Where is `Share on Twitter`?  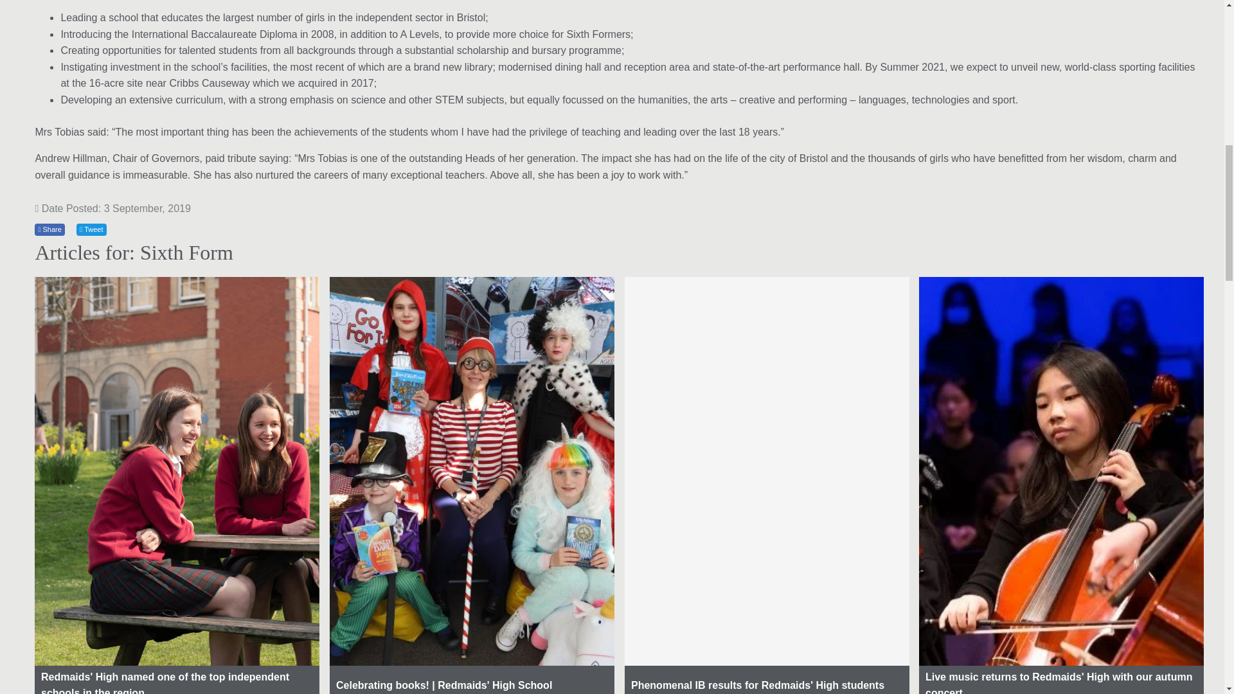
Share on Twitter is located at coordinates (91, 229).